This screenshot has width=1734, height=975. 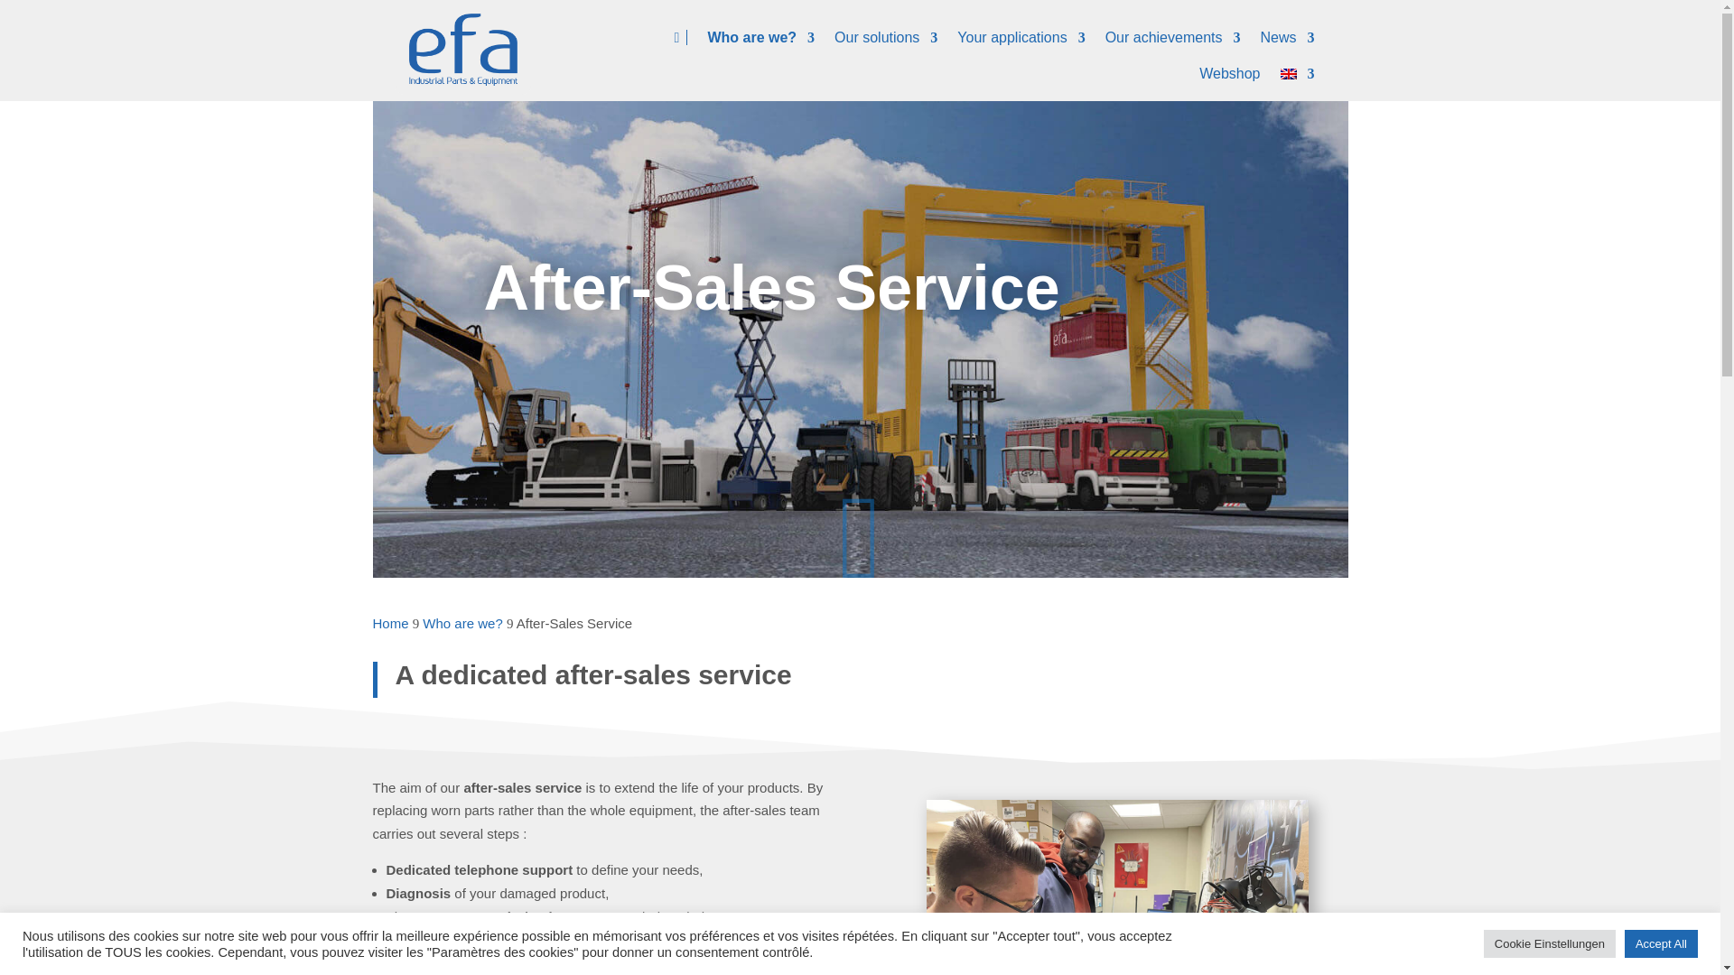 I want to click on PHOTOS-SAV-efa-Photo2-1024x768, so click(x=1117, y=887).